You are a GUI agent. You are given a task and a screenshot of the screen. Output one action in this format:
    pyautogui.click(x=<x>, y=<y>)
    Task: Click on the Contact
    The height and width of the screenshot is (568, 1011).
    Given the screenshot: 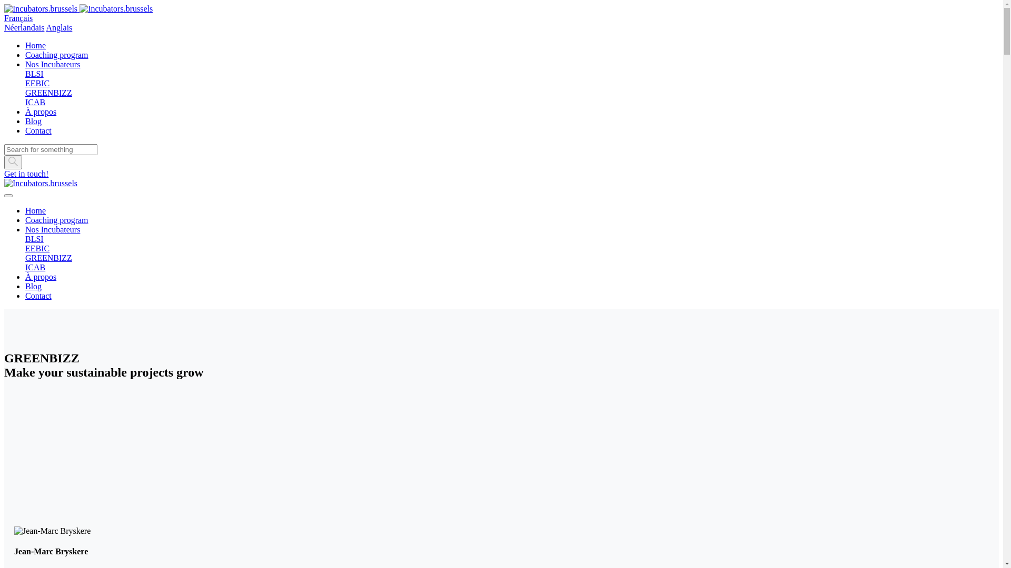 What is the action you would take?
    pyautogui.click(x=38, y=296)
    